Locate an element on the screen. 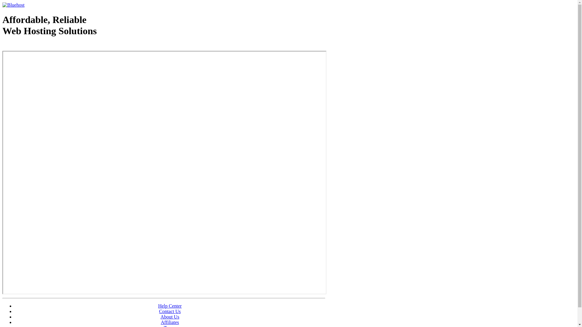 The image size is (582, 327). About Us is located at coordinates (170, 317).